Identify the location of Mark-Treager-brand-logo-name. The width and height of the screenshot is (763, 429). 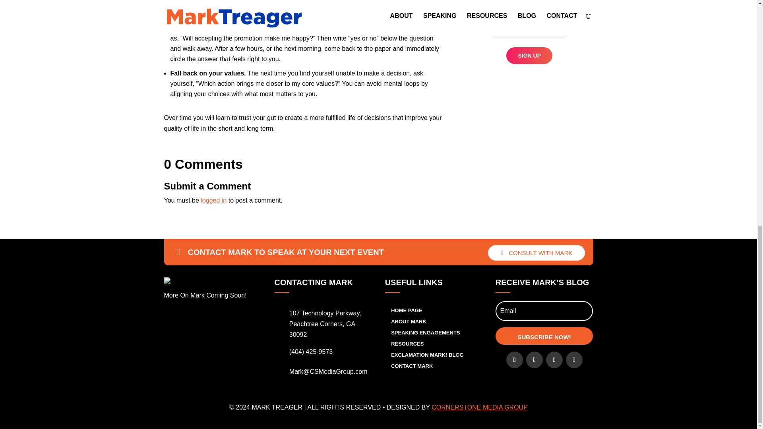
(186, 280).